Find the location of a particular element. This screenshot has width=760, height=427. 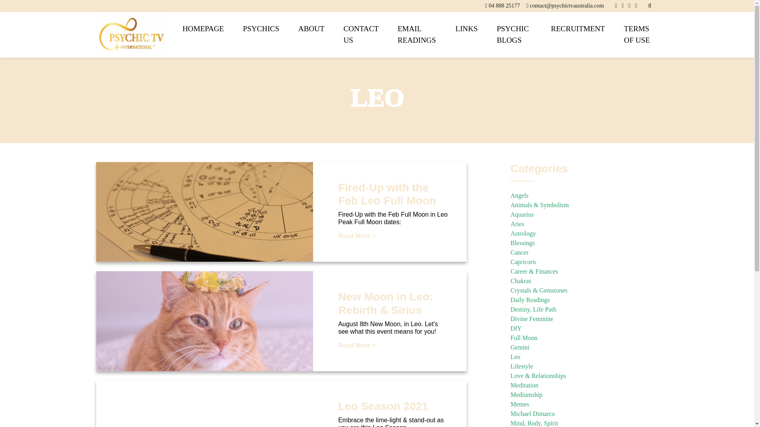

Contact US is located at coordinates (361, 35).